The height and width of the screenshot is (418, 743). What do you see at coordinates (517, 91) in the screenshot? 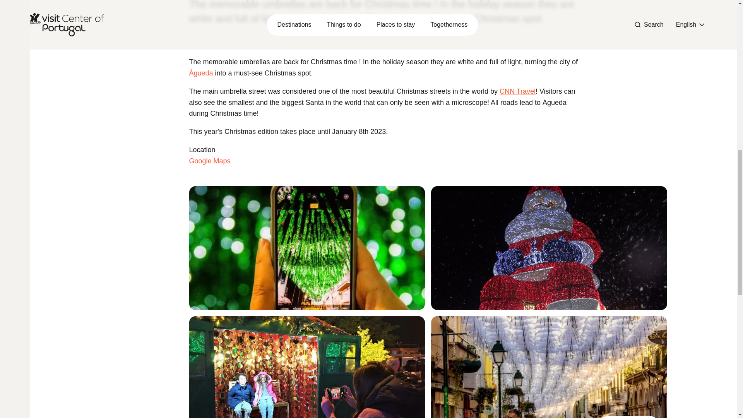
I see `CNN Travel` at bounding box center [517, 91].